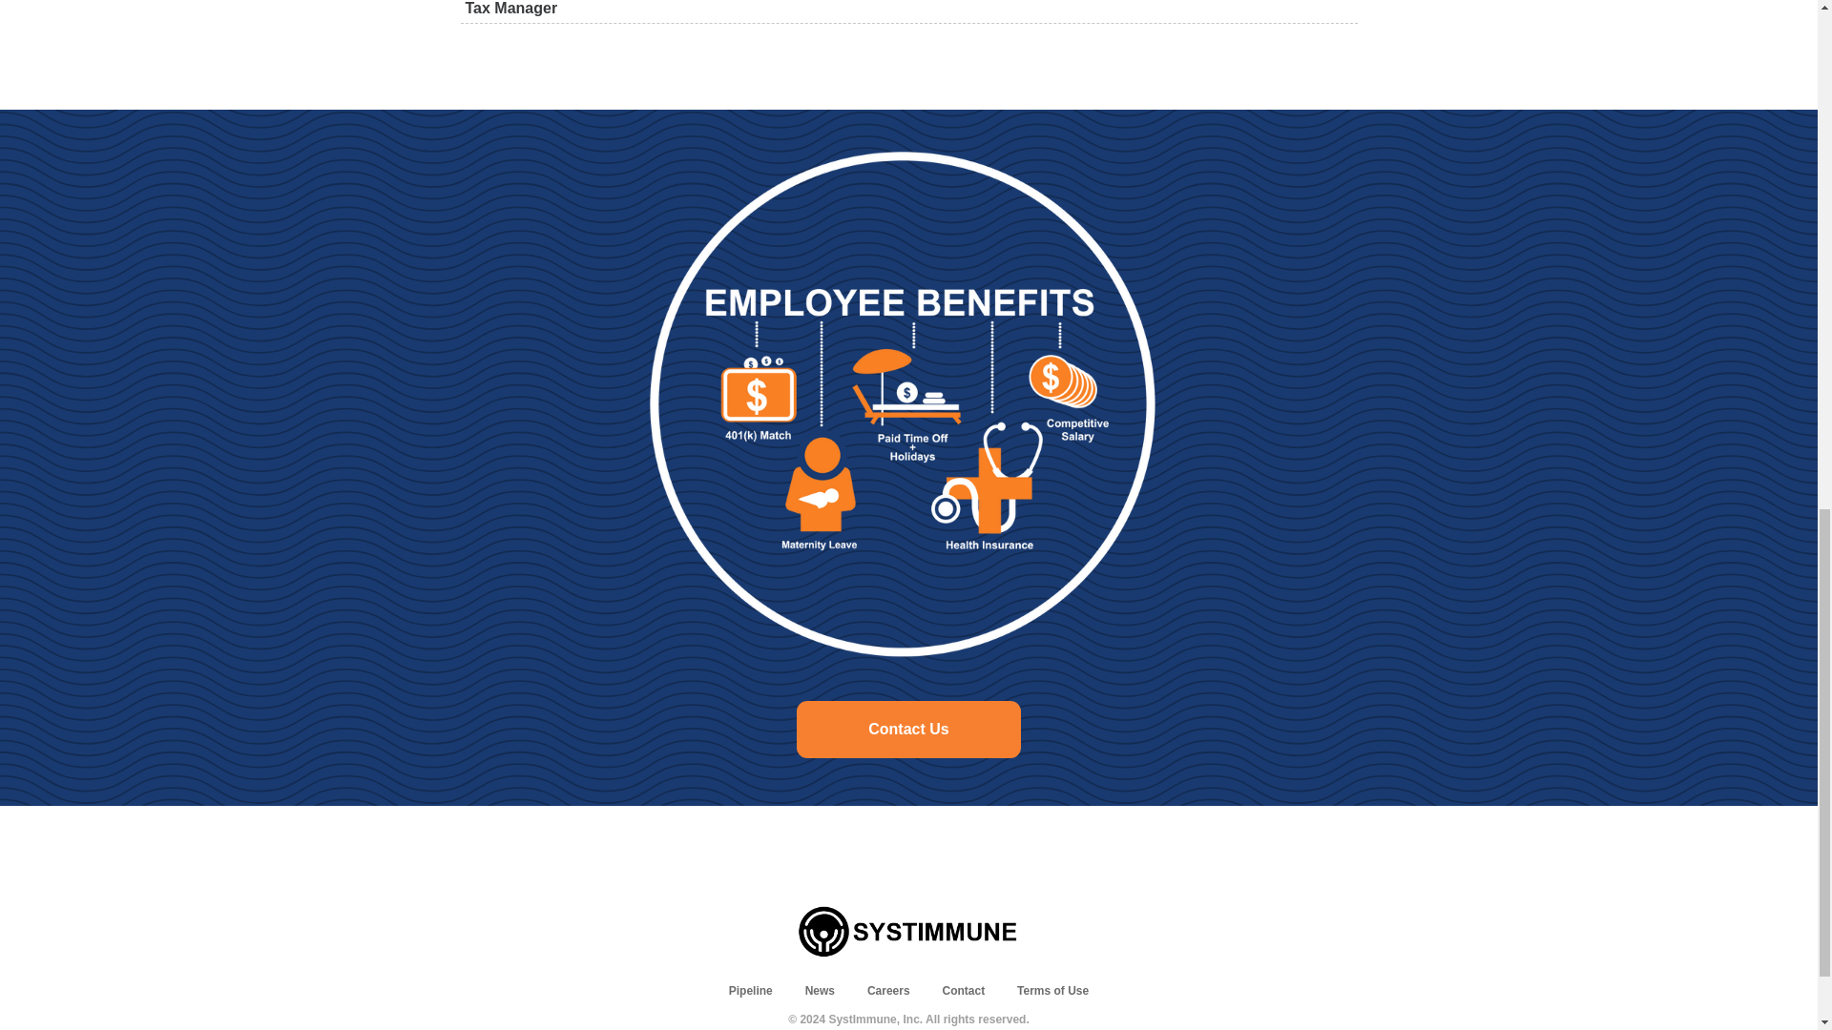  I want to click on Tax Manager, so click(908, 11).